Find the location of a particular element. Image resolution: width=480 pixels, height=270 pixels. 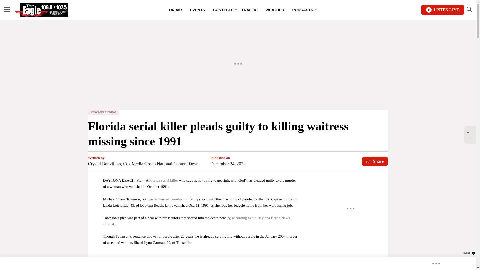

Crystal Bonvillian, Cox Media Group National Content Desk is located at coordinates (143, 164).